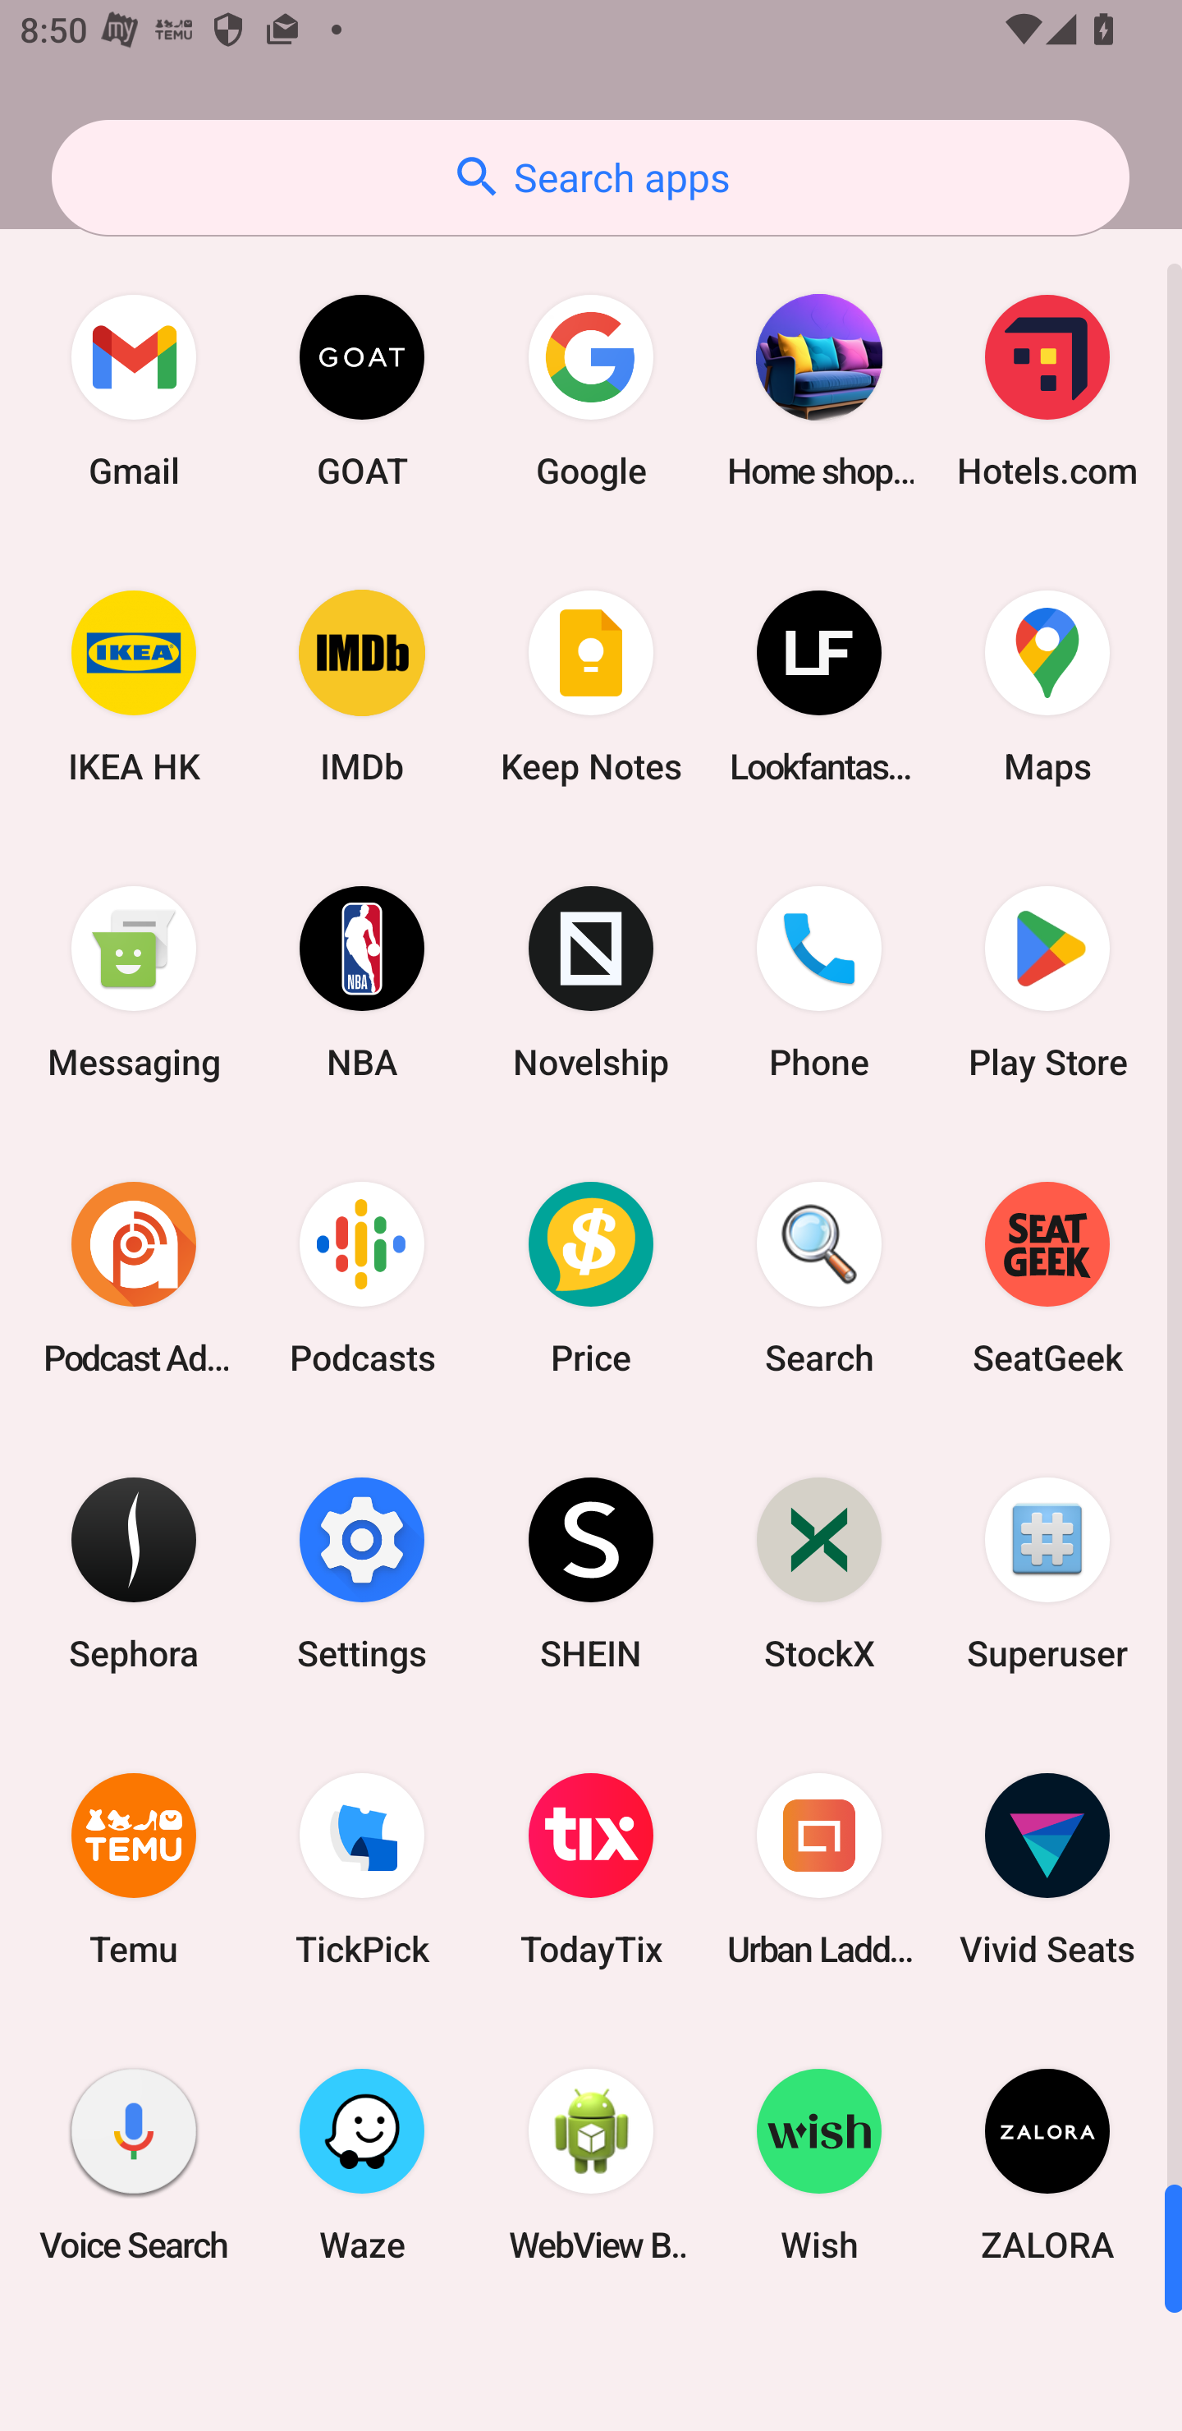 The height and width of the screenshot is (2431, 1182). Describe the element at coordinates (134, 391) in the screenshot. I see `Gmail` at that location.